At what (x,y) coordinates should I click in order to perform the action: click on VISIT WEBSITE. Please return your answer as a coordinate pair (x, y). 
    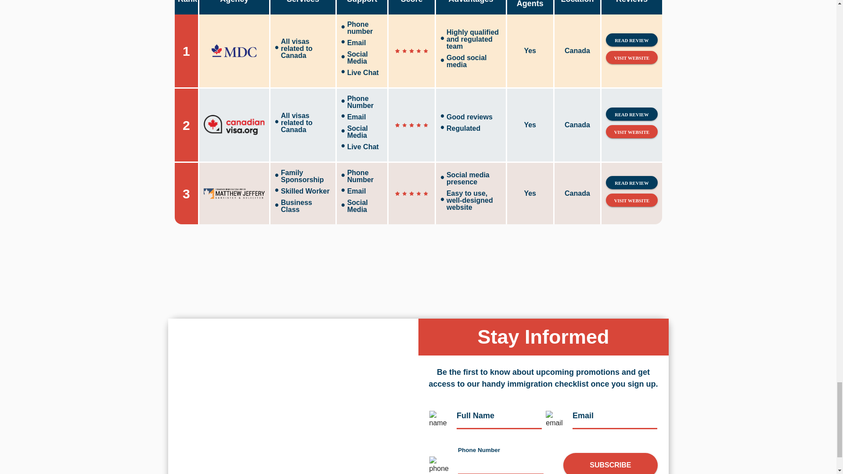
    Looking at the image, I should click on (631, 132).